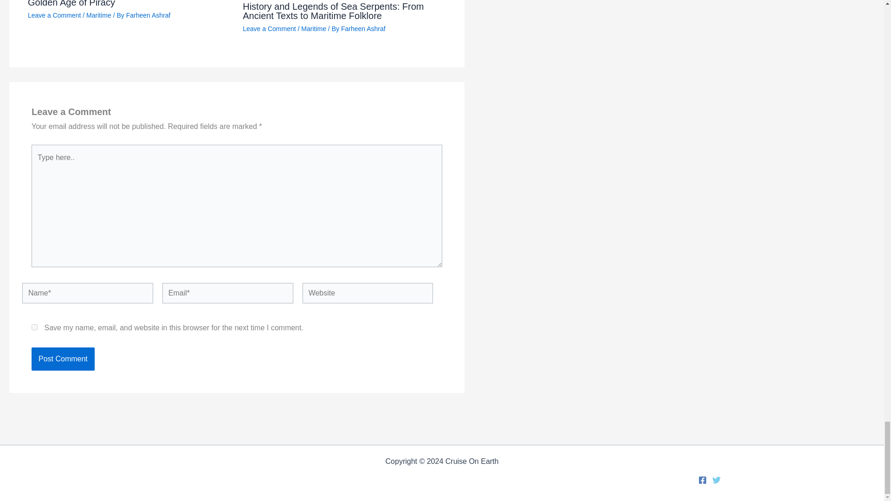 This screenshot has height=501, width=891. Describe the element at coordinates (54, 15) in the screenshot. I see `Leave a Comment` at that location.